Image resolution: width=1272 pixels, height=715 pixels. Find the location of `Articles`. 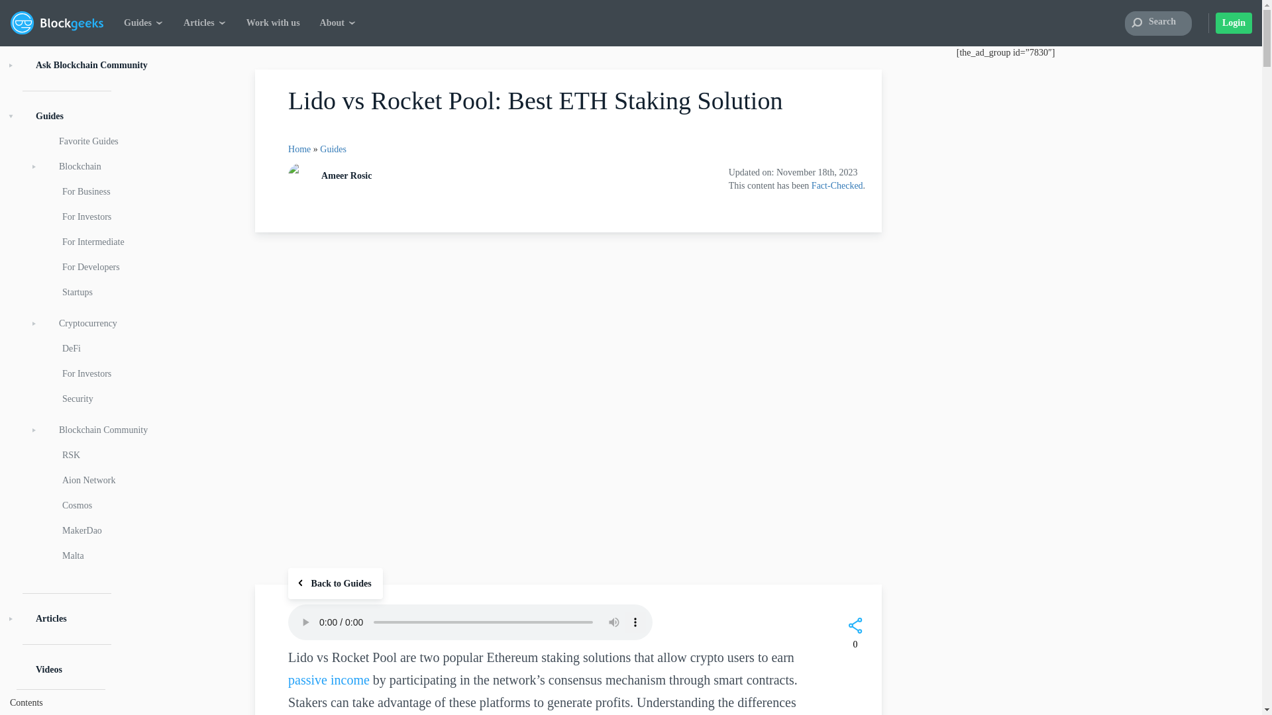

Articles is located at coordinates (1, 109).